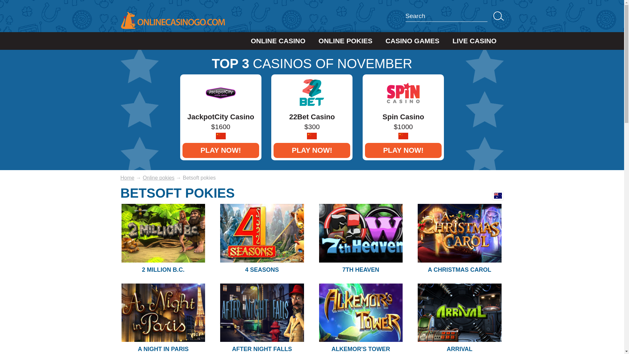  Describe the element at coordinates (142, 16) in the screenshot. I see `LIVE CASINO` at that location.